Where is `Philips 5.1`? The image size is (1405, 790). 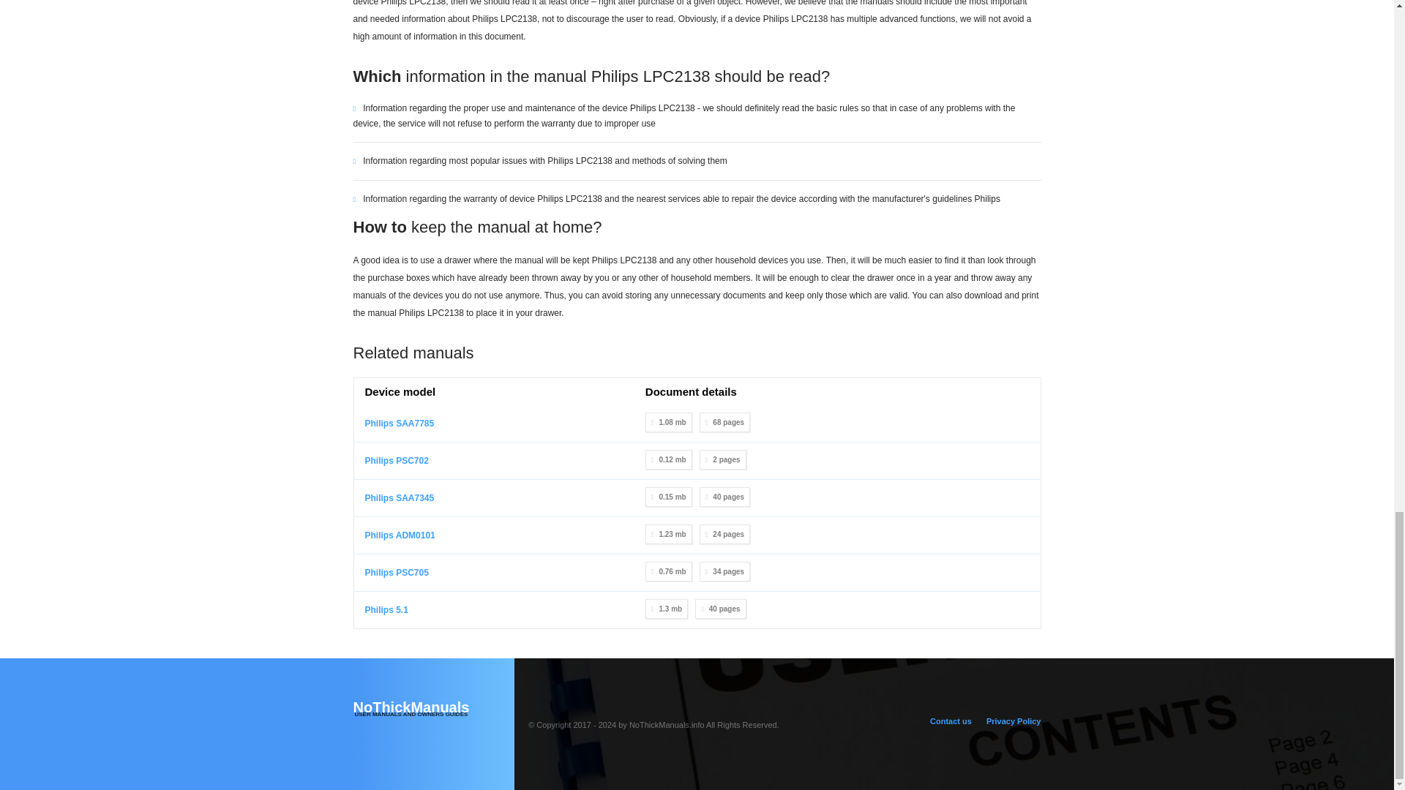 Philips 5.1 is located at coordinates (399, 424).